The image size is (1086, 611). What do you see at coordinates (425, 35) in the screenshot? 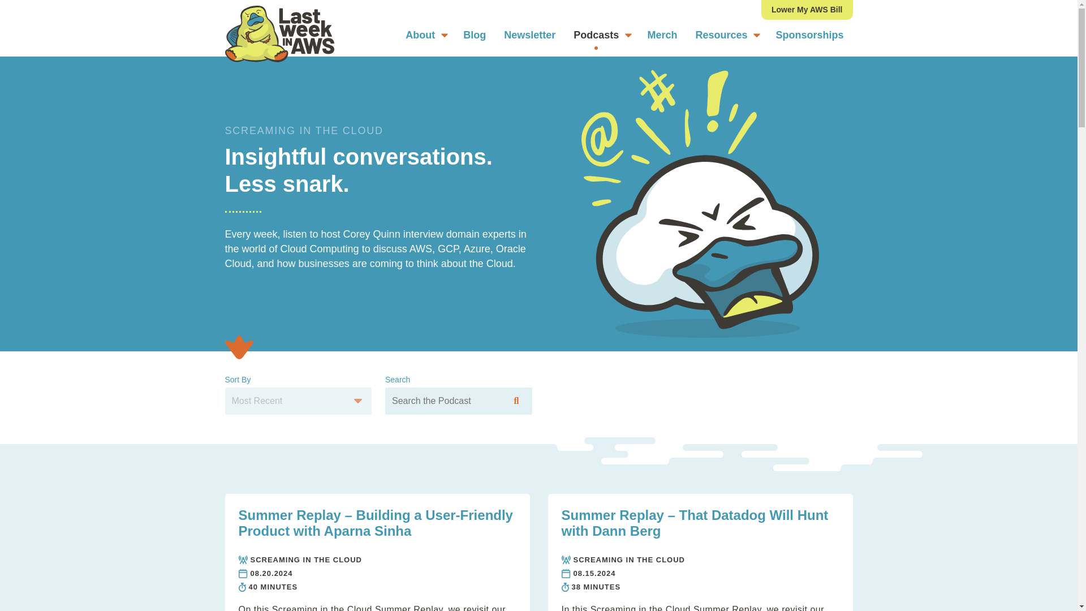
I see `About` at bounding box center [425, 35].